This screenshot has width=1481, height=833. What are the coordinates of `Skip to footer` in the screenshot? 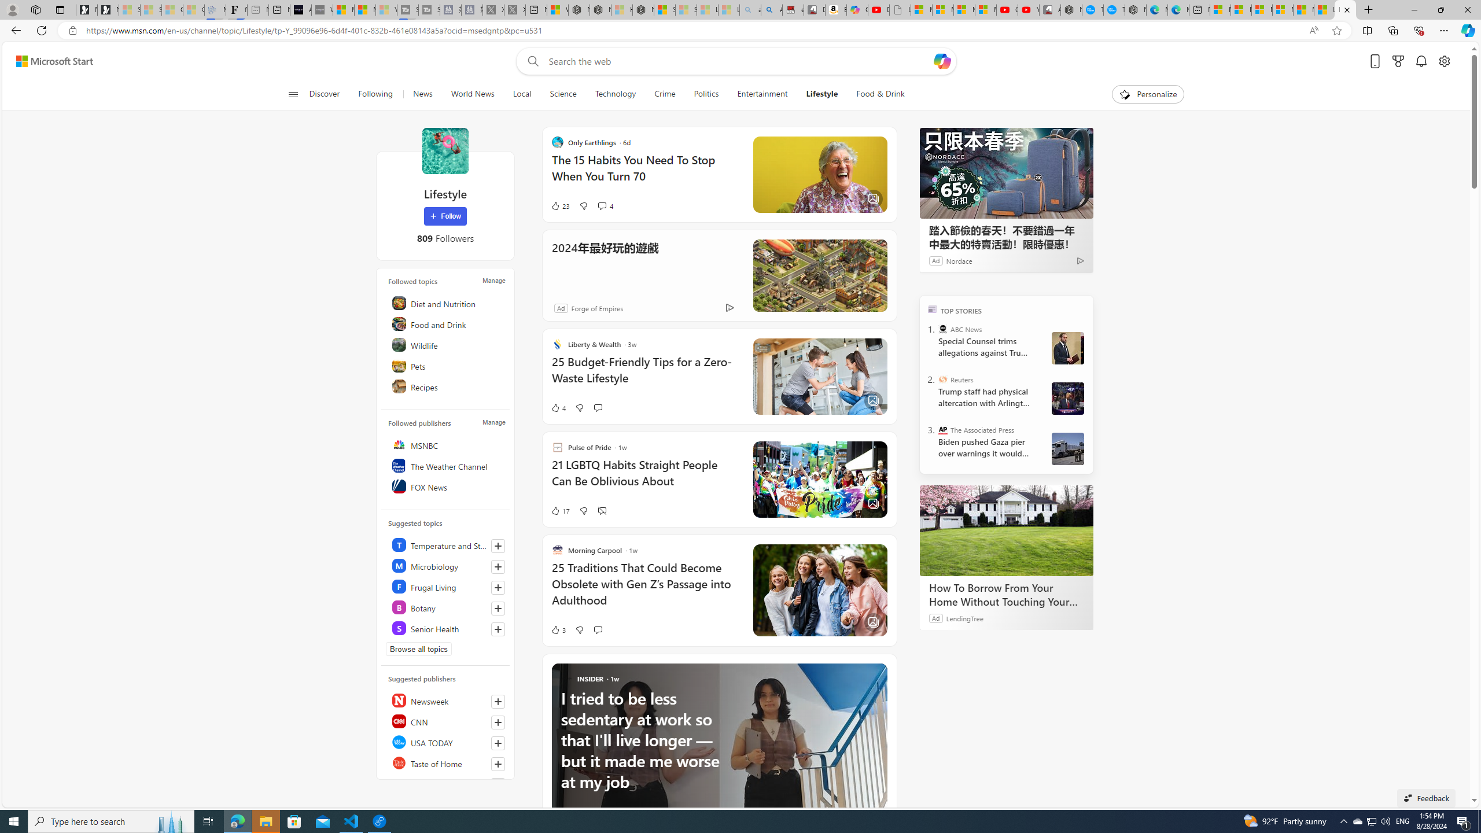 It's located at (47, 61).